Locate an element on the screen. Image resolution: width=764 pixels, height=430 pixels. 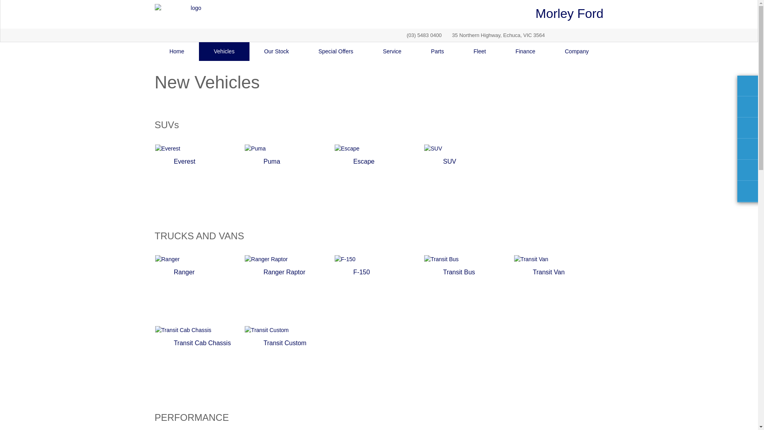
Transit Cab Chassis is located at coordinates (199, 361).